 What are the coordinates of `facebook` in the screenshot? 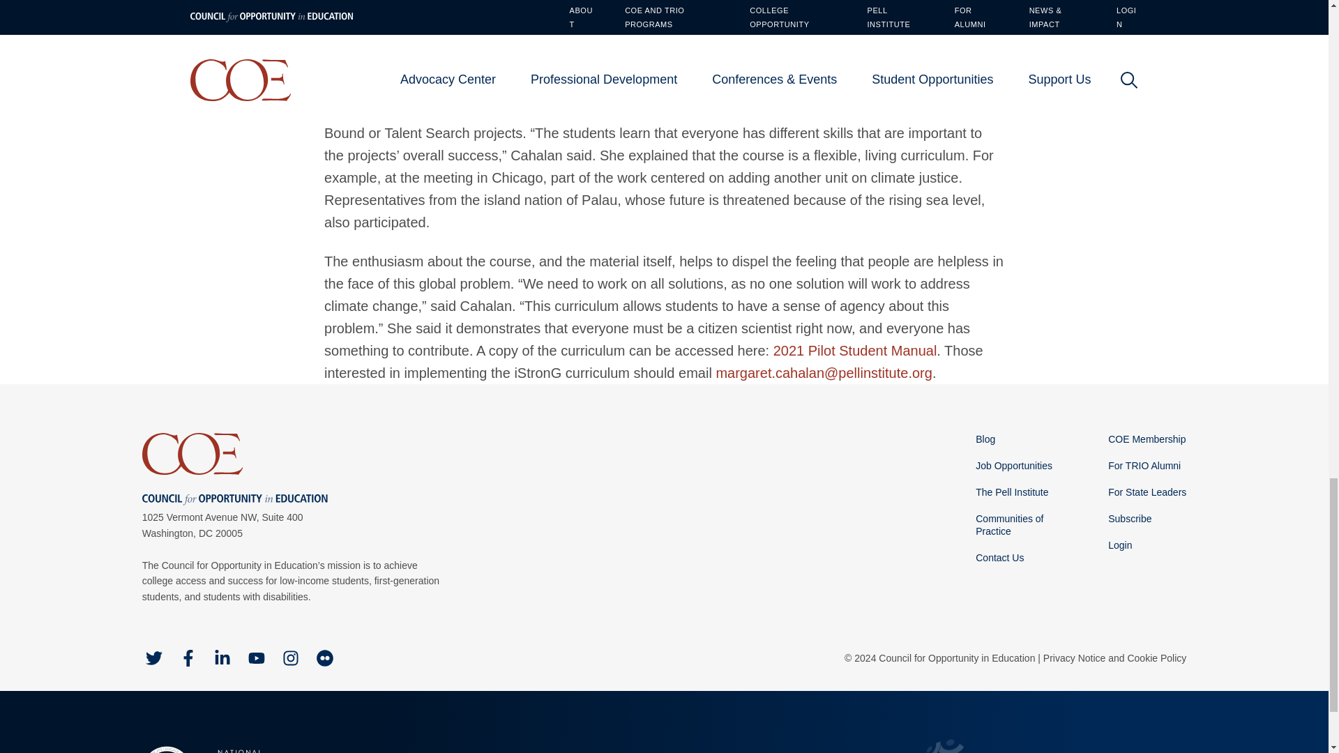 It's located at (188, 658).